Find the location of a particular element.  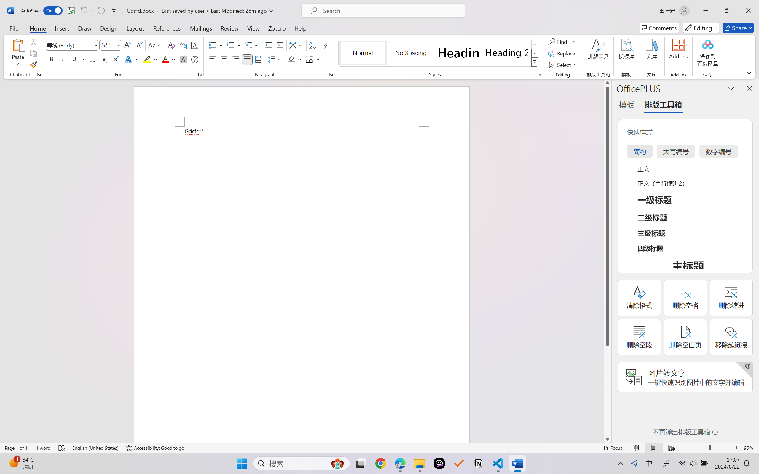

Can't Repeat is located at coordinates (101, 11).